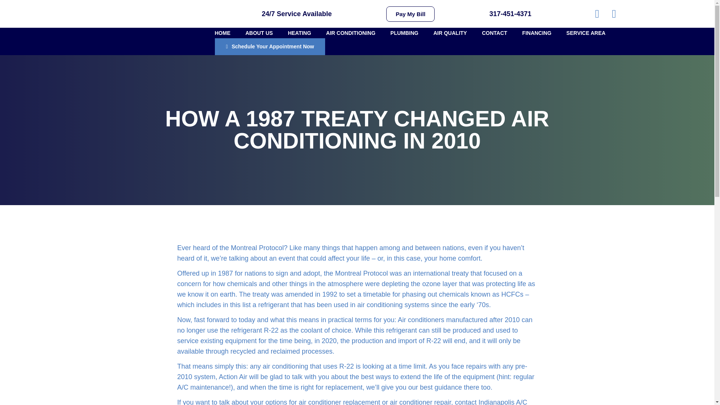  I want to click on PLUMBING, so click(404, 33).